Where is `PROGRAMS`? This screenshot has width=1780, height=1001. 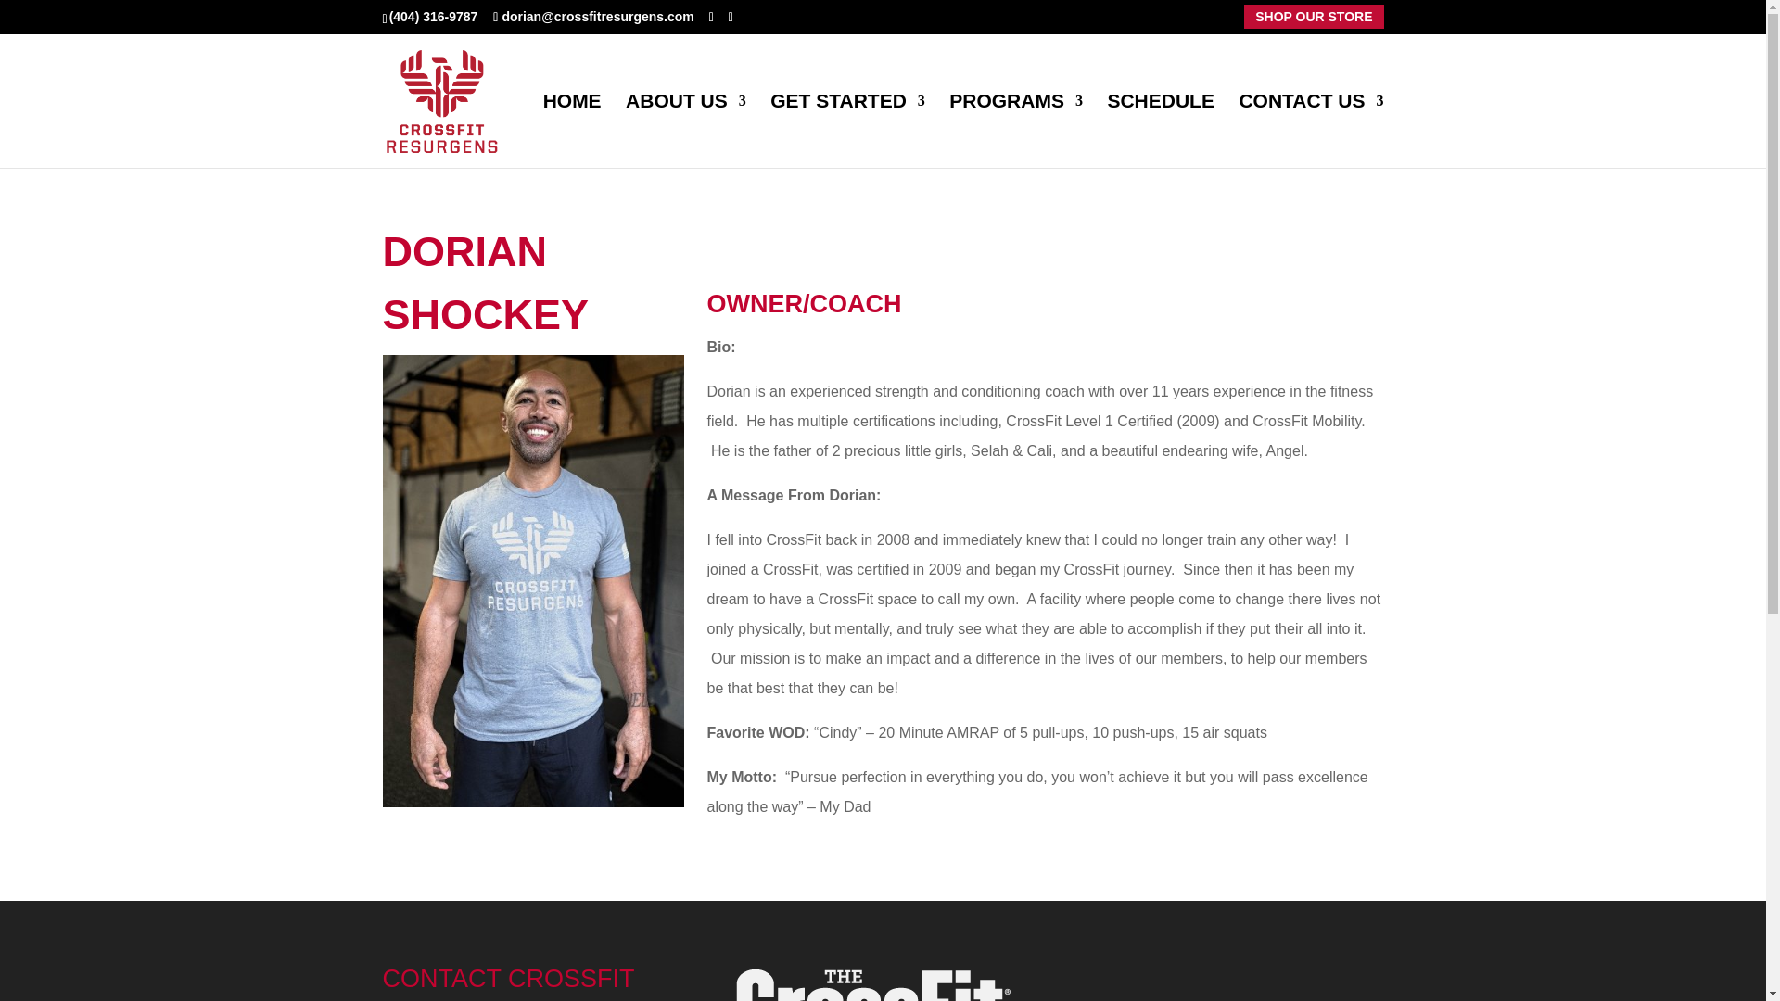
PROGRAMS is located at coordinates (1015, 131).